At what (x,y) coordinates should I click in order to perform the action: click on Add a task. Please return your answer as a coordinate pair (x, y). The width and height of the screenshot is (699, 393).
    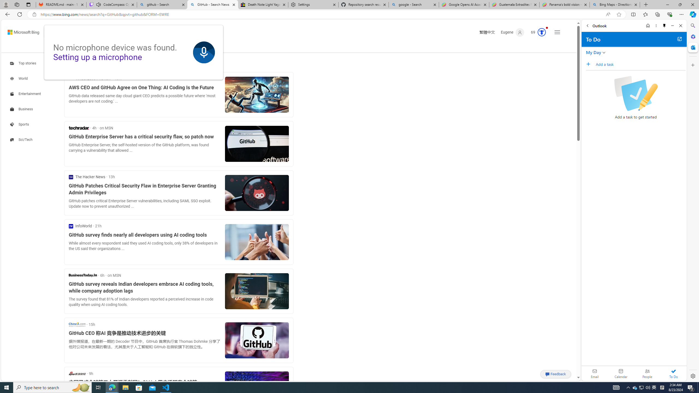
    Looking at the image, I should click on (590, 64).